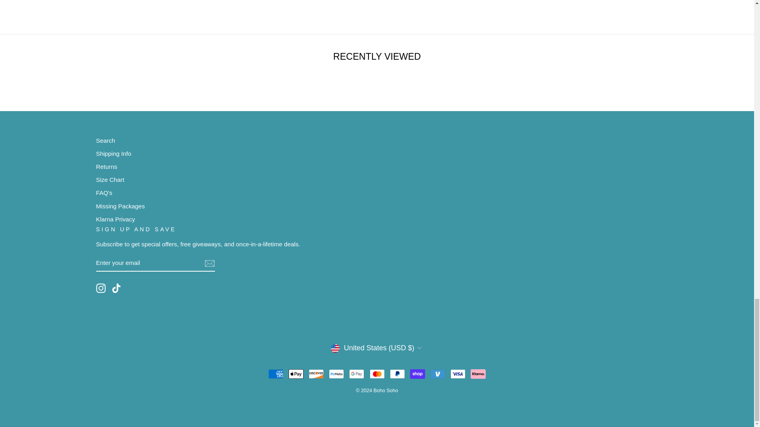 This screenshot has height=427, width=760. I want to click on American Express, so click(275, 374).